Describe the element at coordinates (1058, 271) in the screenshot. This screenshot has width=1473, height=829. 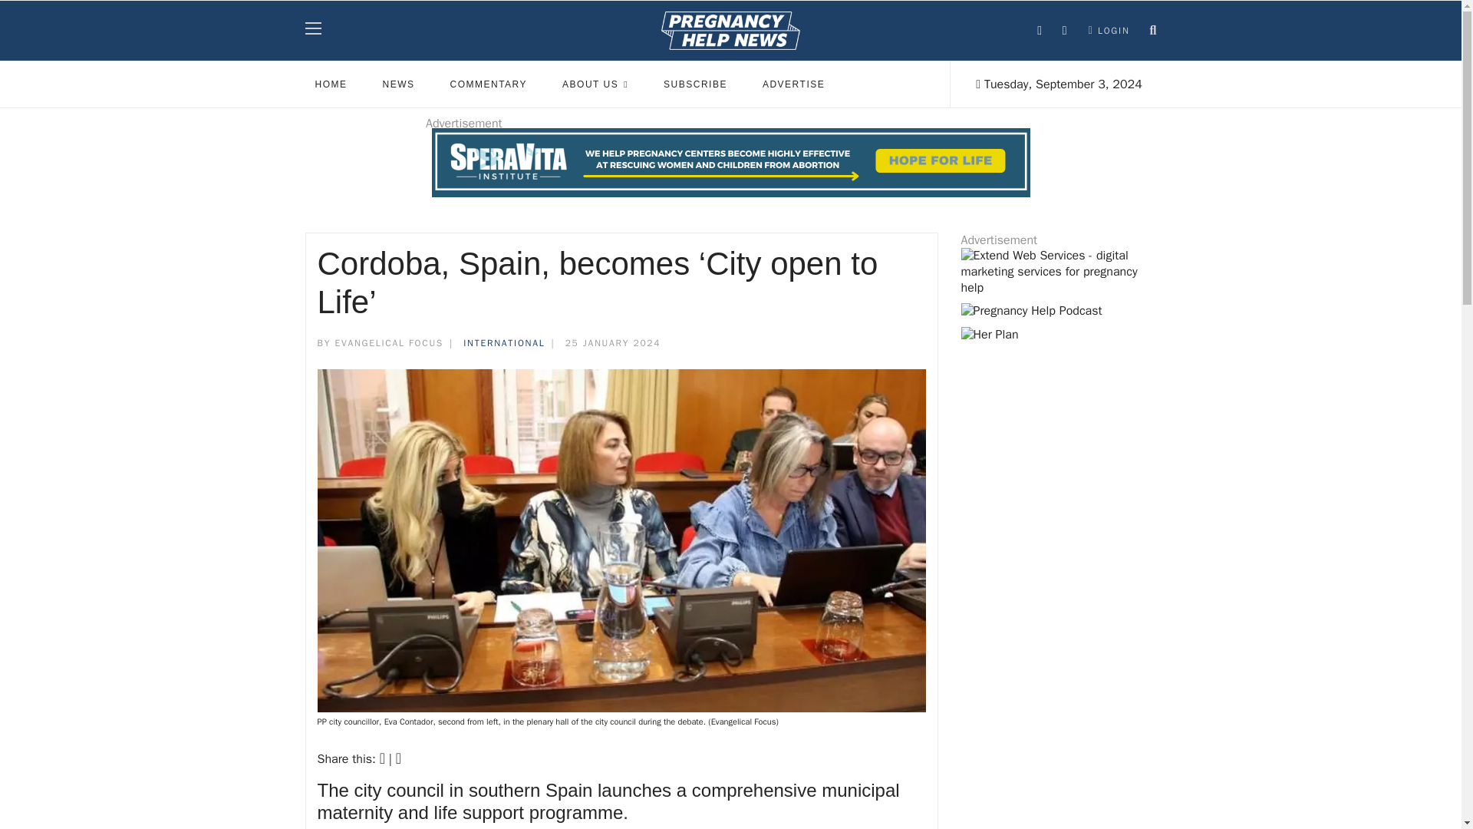
I see `Extend Web Services` at that location.